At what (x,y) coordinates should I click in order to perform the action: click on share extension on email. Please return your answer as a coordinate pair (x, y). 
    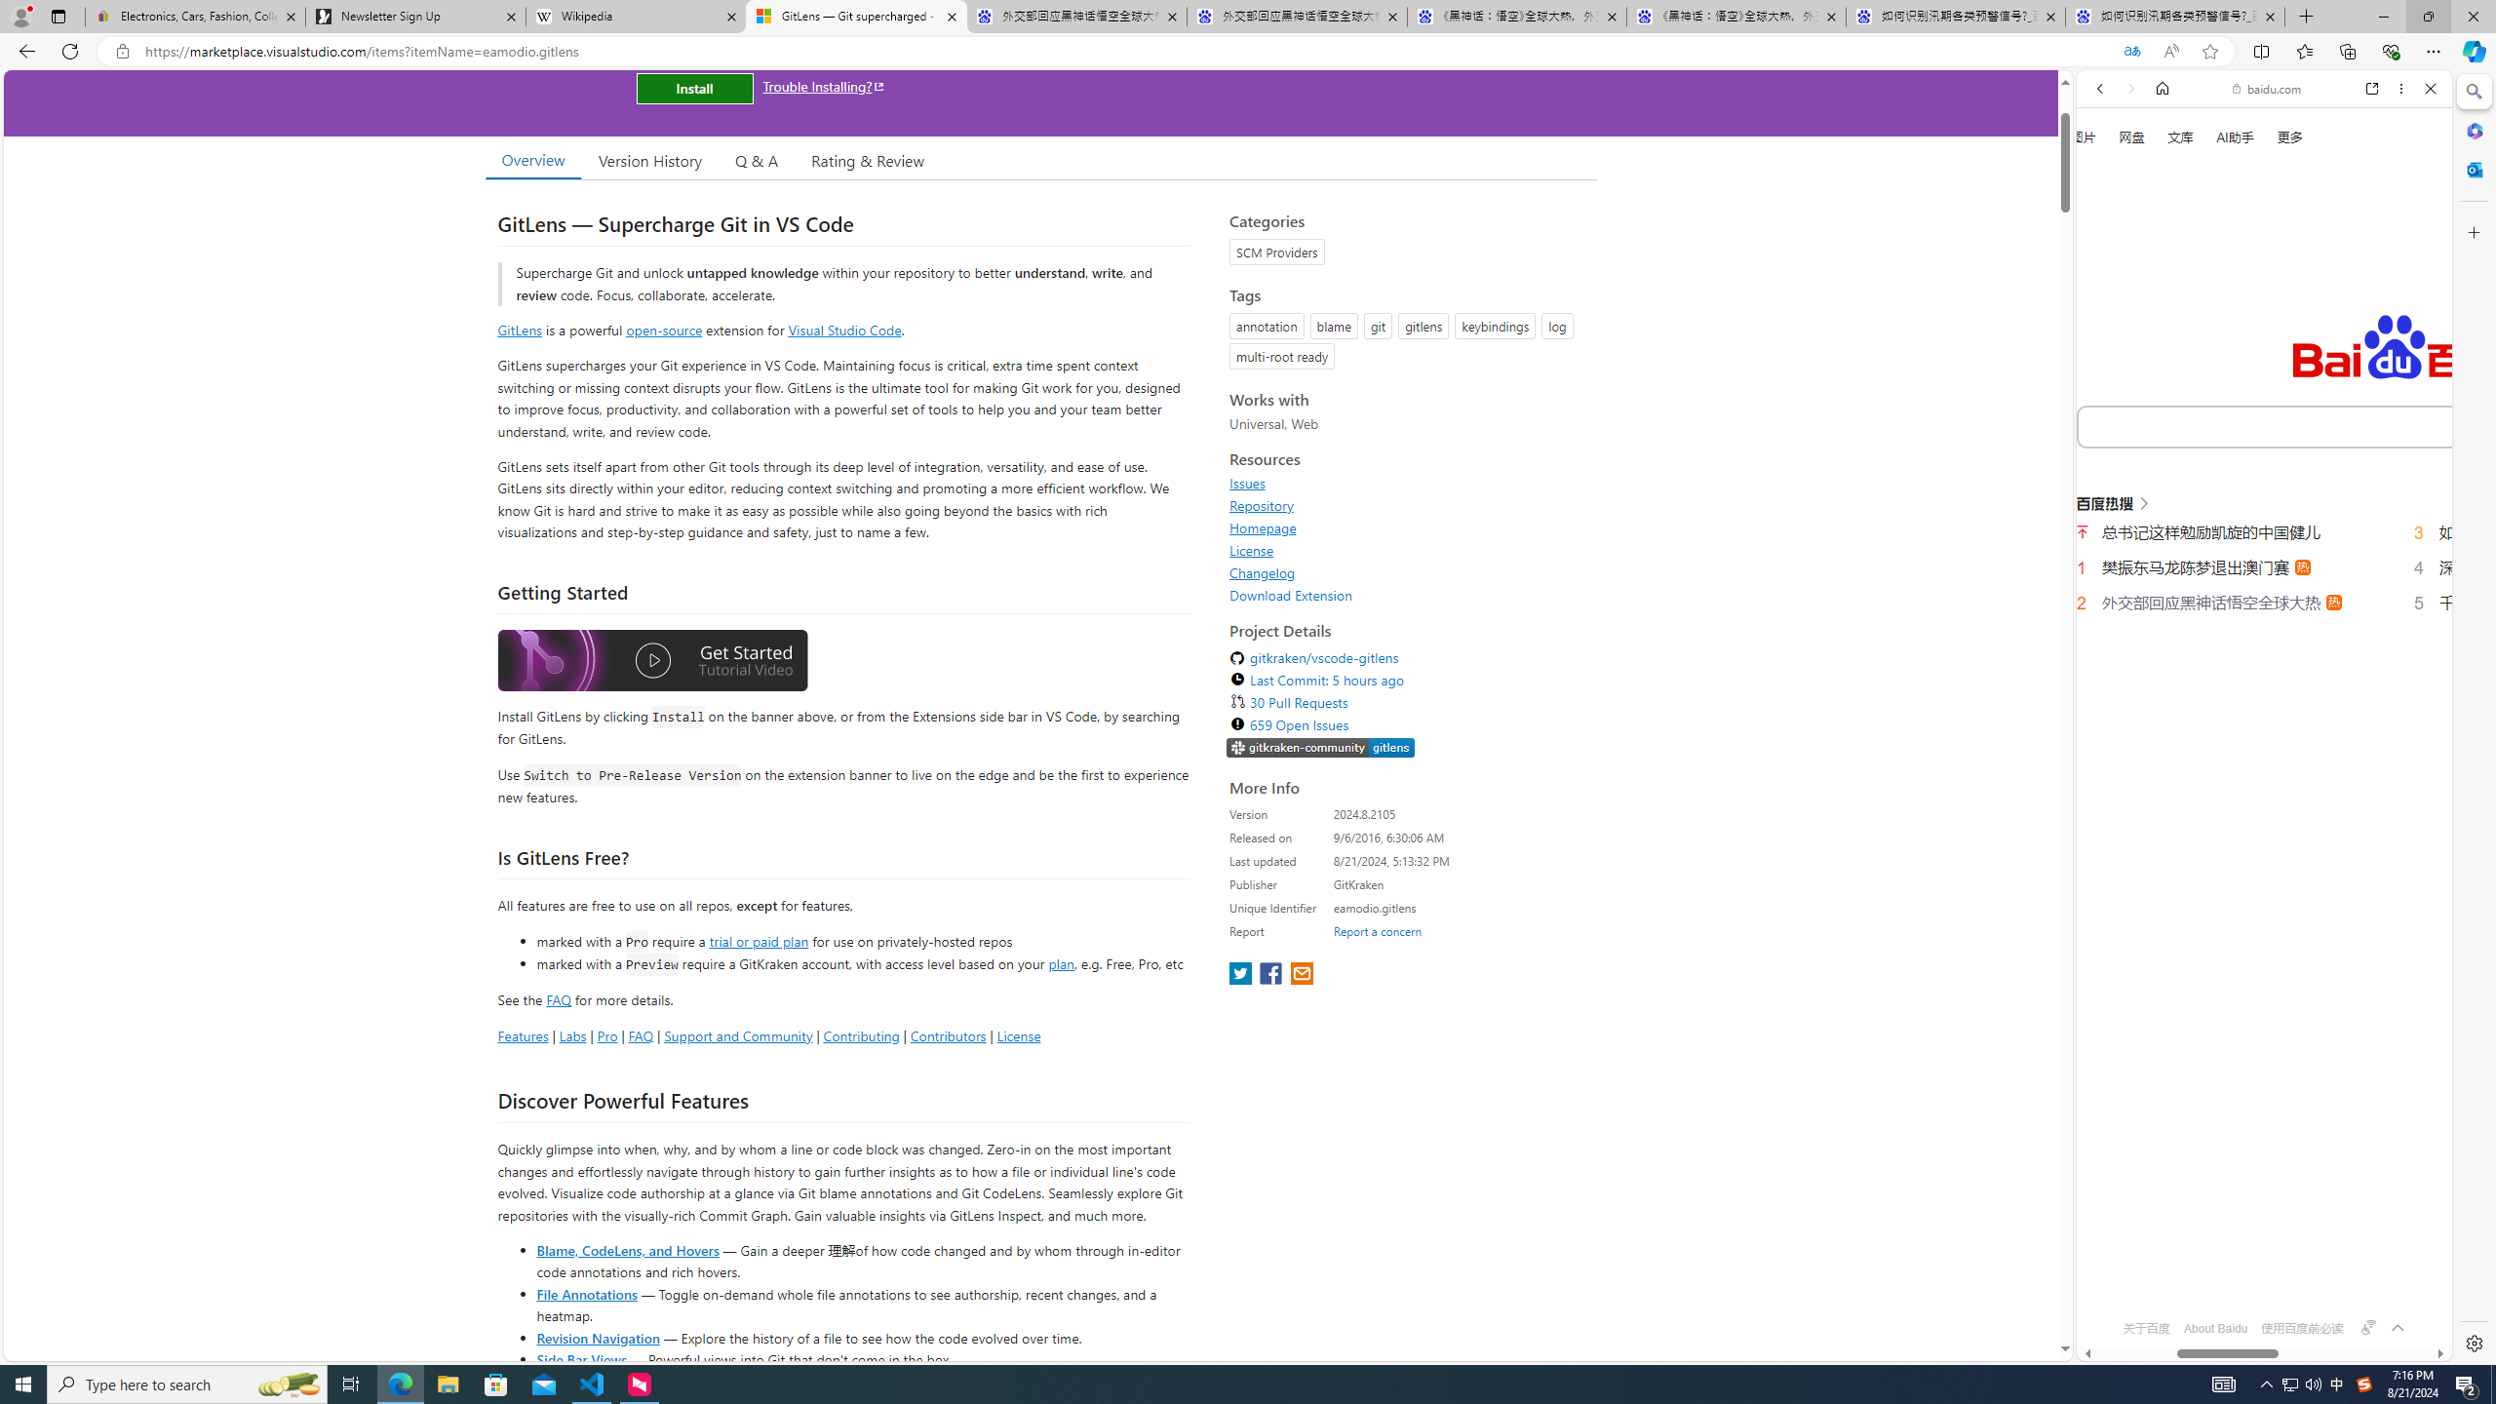
    Looking at the image, I should click on (1301, 975).